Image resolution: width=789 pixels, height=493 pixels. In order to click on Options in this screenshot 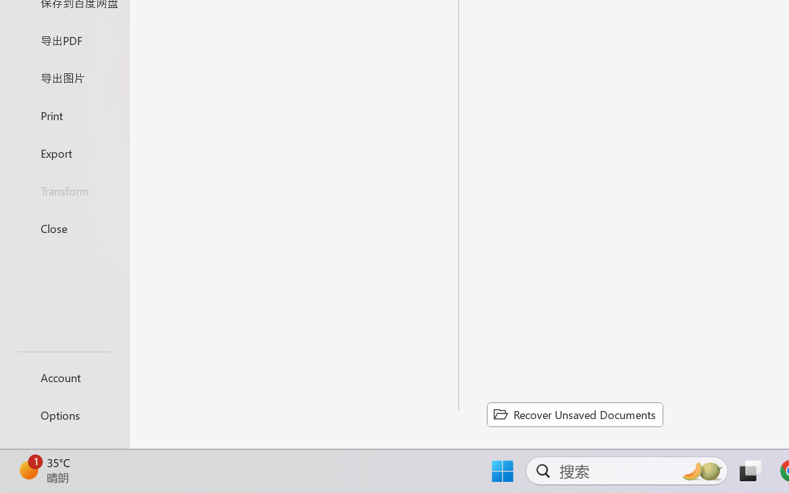, I will do `click(64, 415)`.